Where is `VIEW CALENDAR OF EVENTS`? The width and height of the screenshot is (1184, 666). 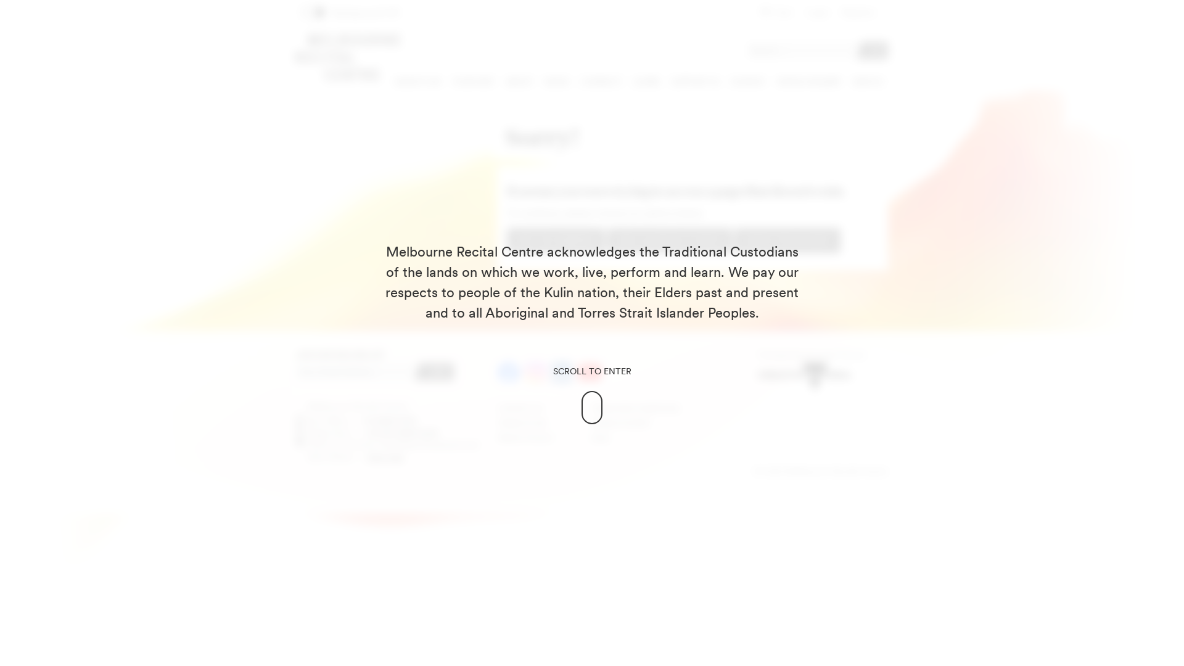
VIEW CALENDAR OF EVENTS is located at coordinates (670, 240).